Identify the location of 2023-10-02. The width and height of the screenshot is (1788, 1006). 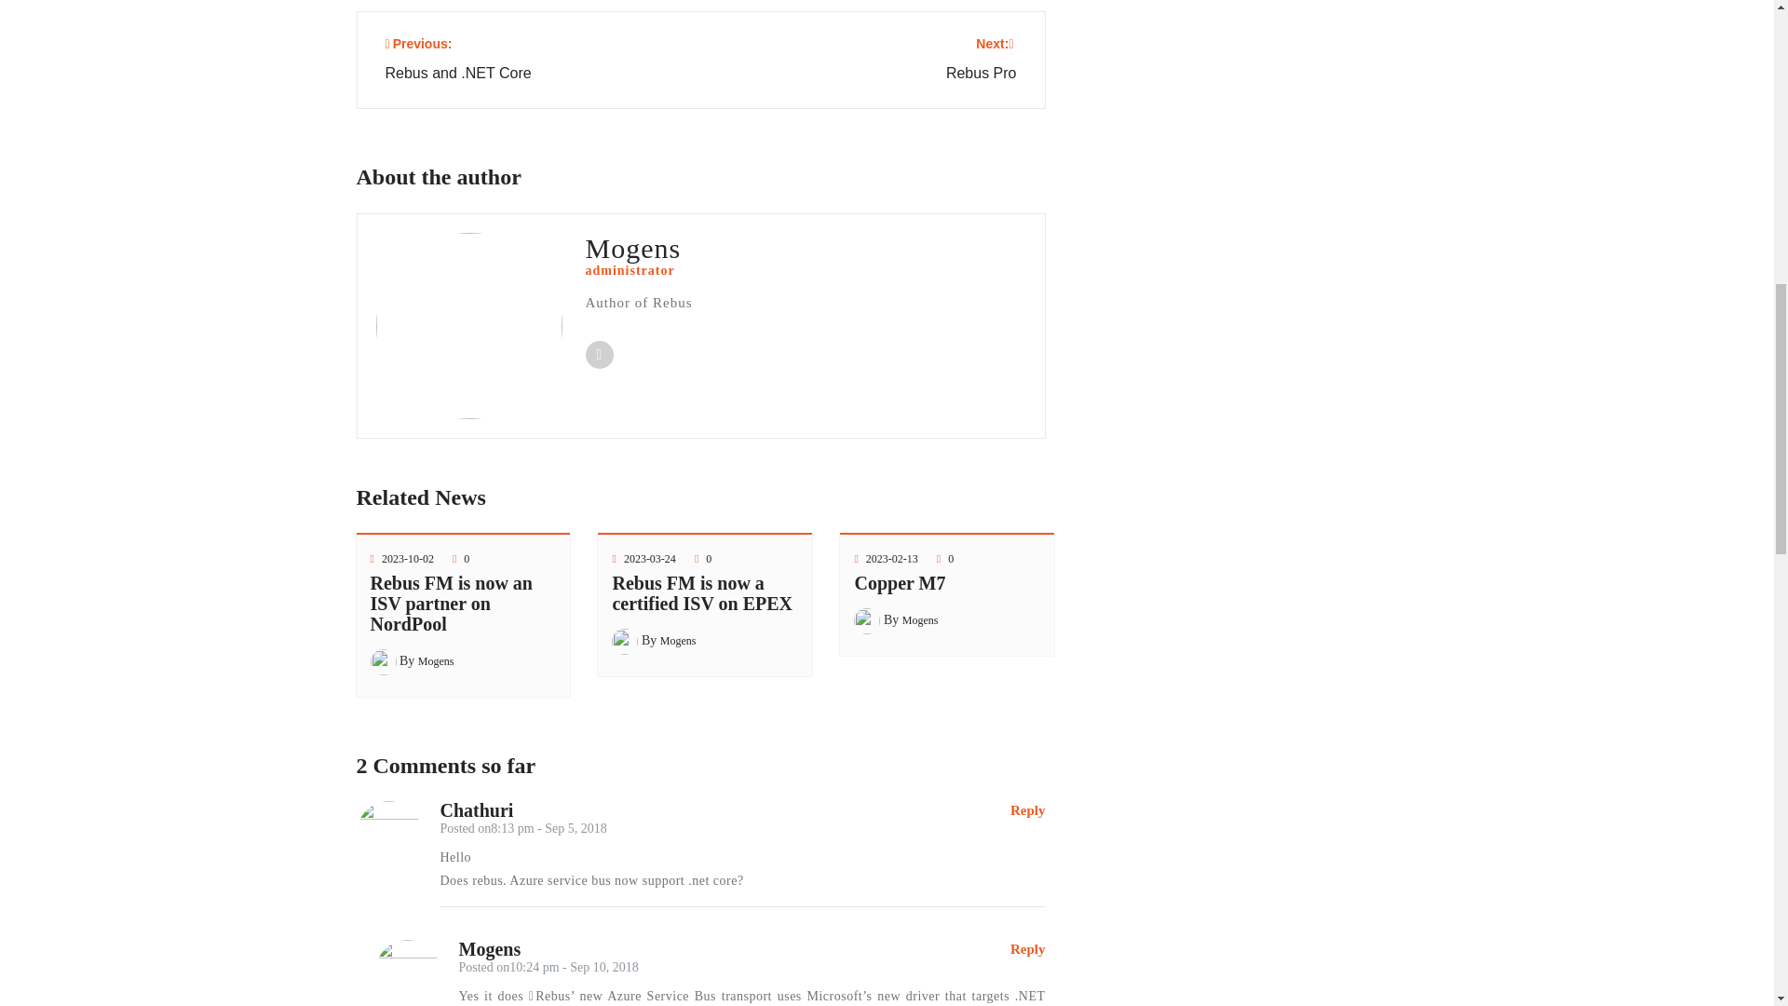
(982, 60).